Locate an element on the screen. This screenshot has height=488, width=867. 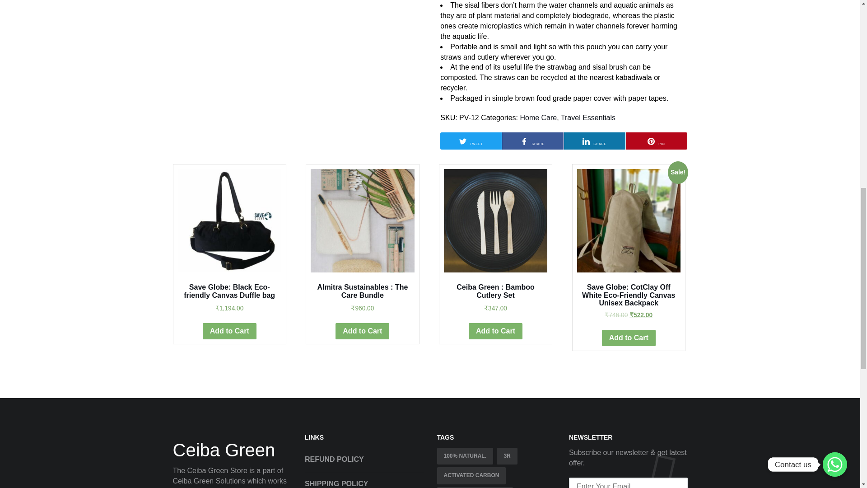
FACEBOOK is located at coordinates (524, 141).